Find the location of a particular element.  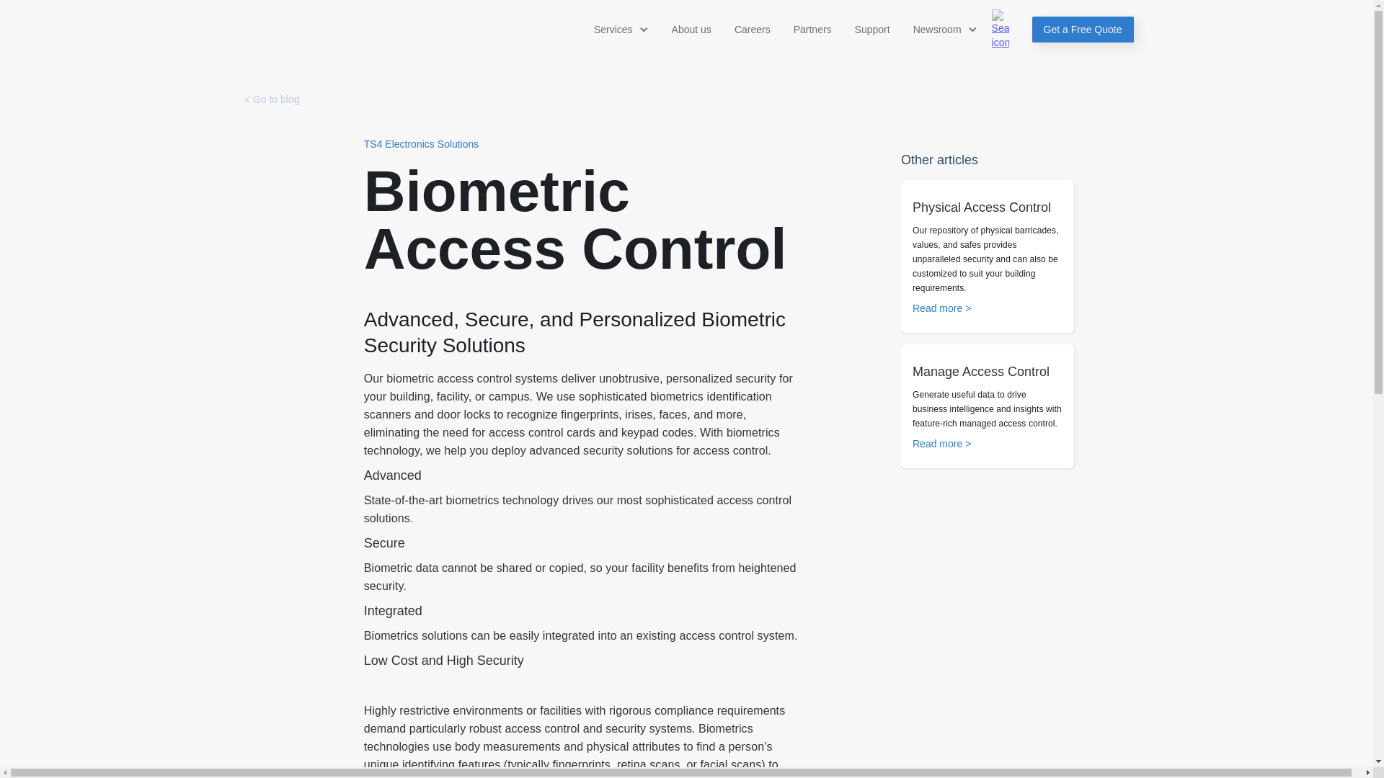

About TS4 is located at coordinates (555, 650).